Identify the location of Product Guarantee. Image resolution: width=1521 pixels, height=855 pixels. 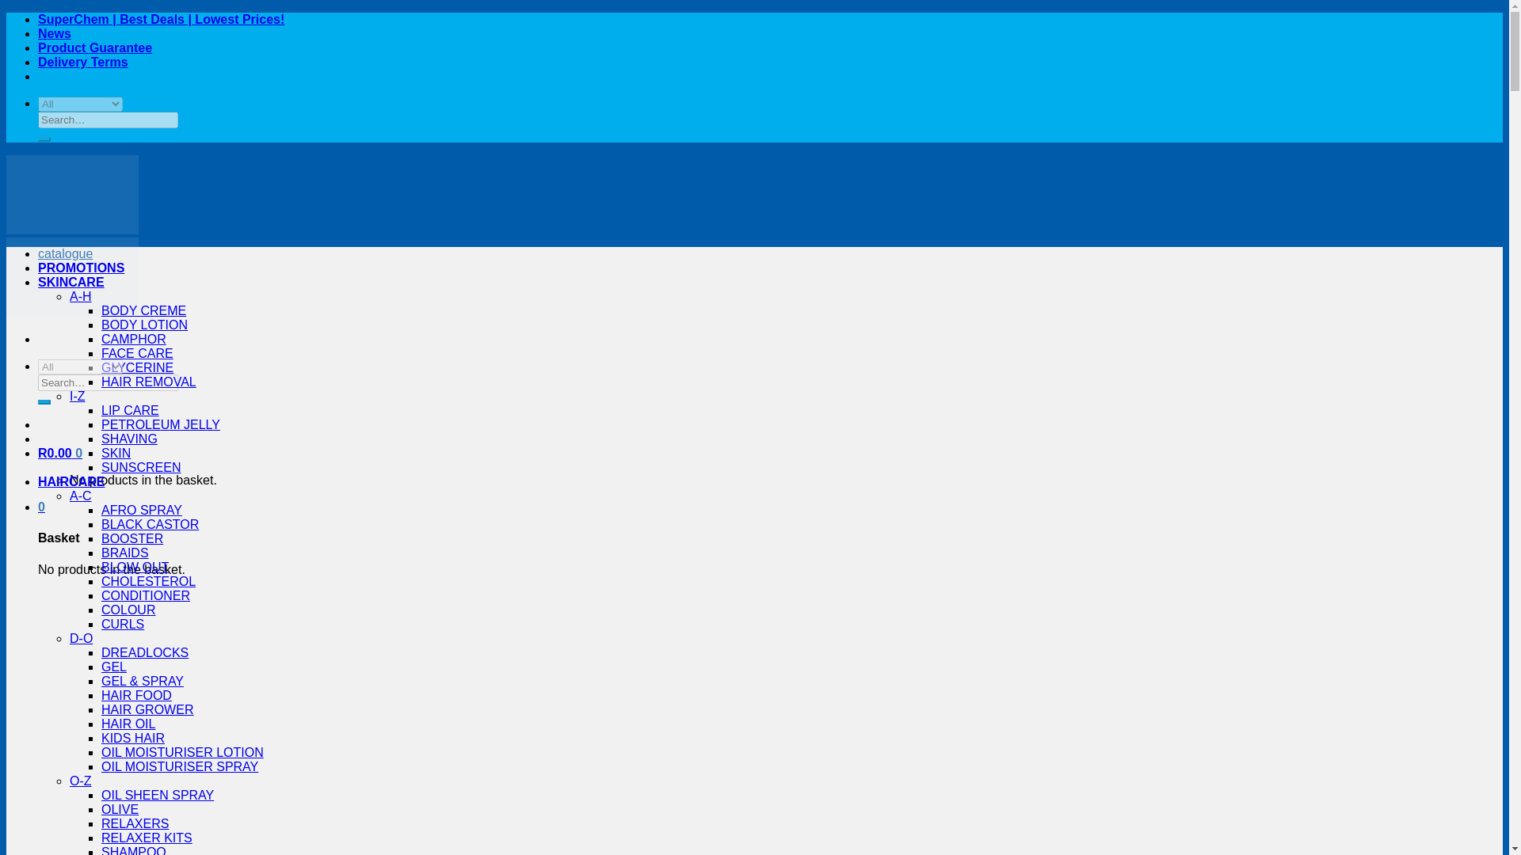
(95, 47).